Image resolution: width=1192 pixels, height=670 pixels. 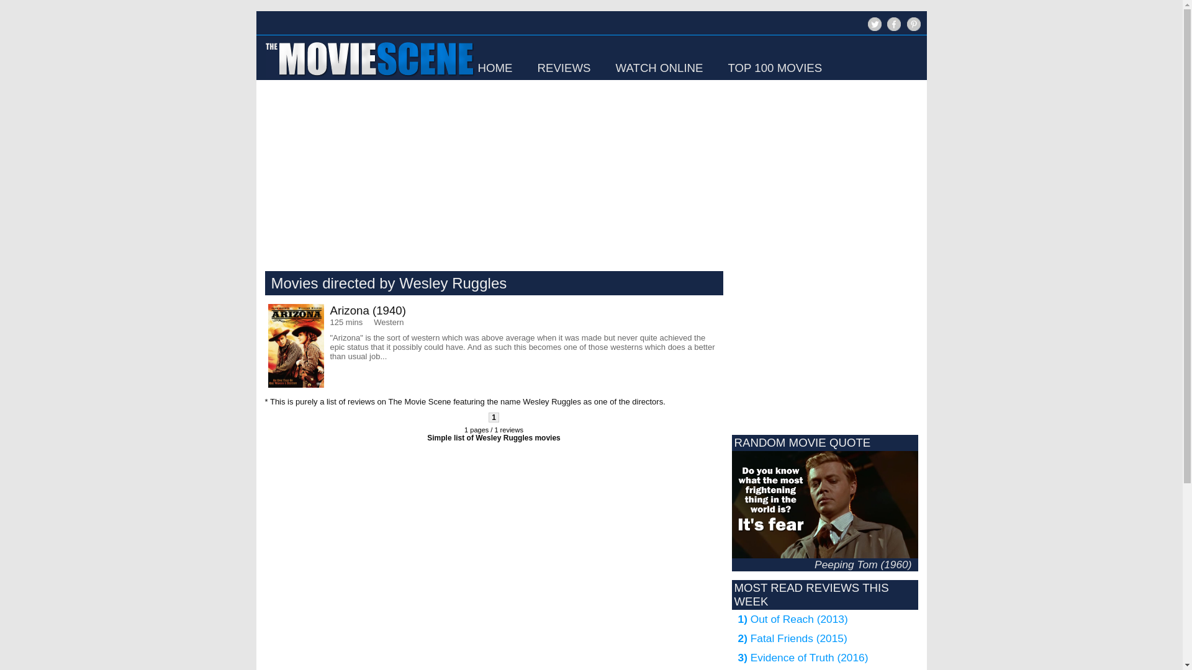 I want to click on REVIEWS, so click(x=564, y=68).